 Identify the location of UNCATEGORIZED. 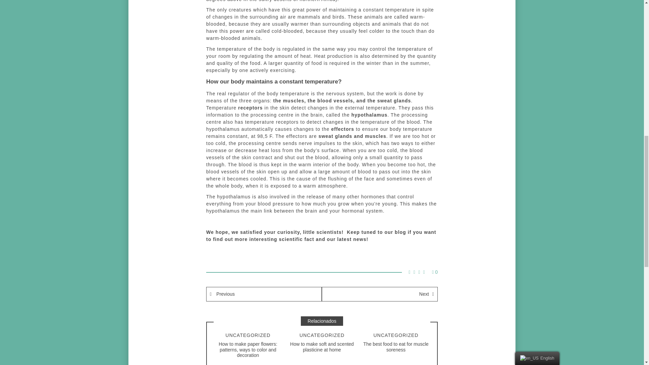
(322, 335).